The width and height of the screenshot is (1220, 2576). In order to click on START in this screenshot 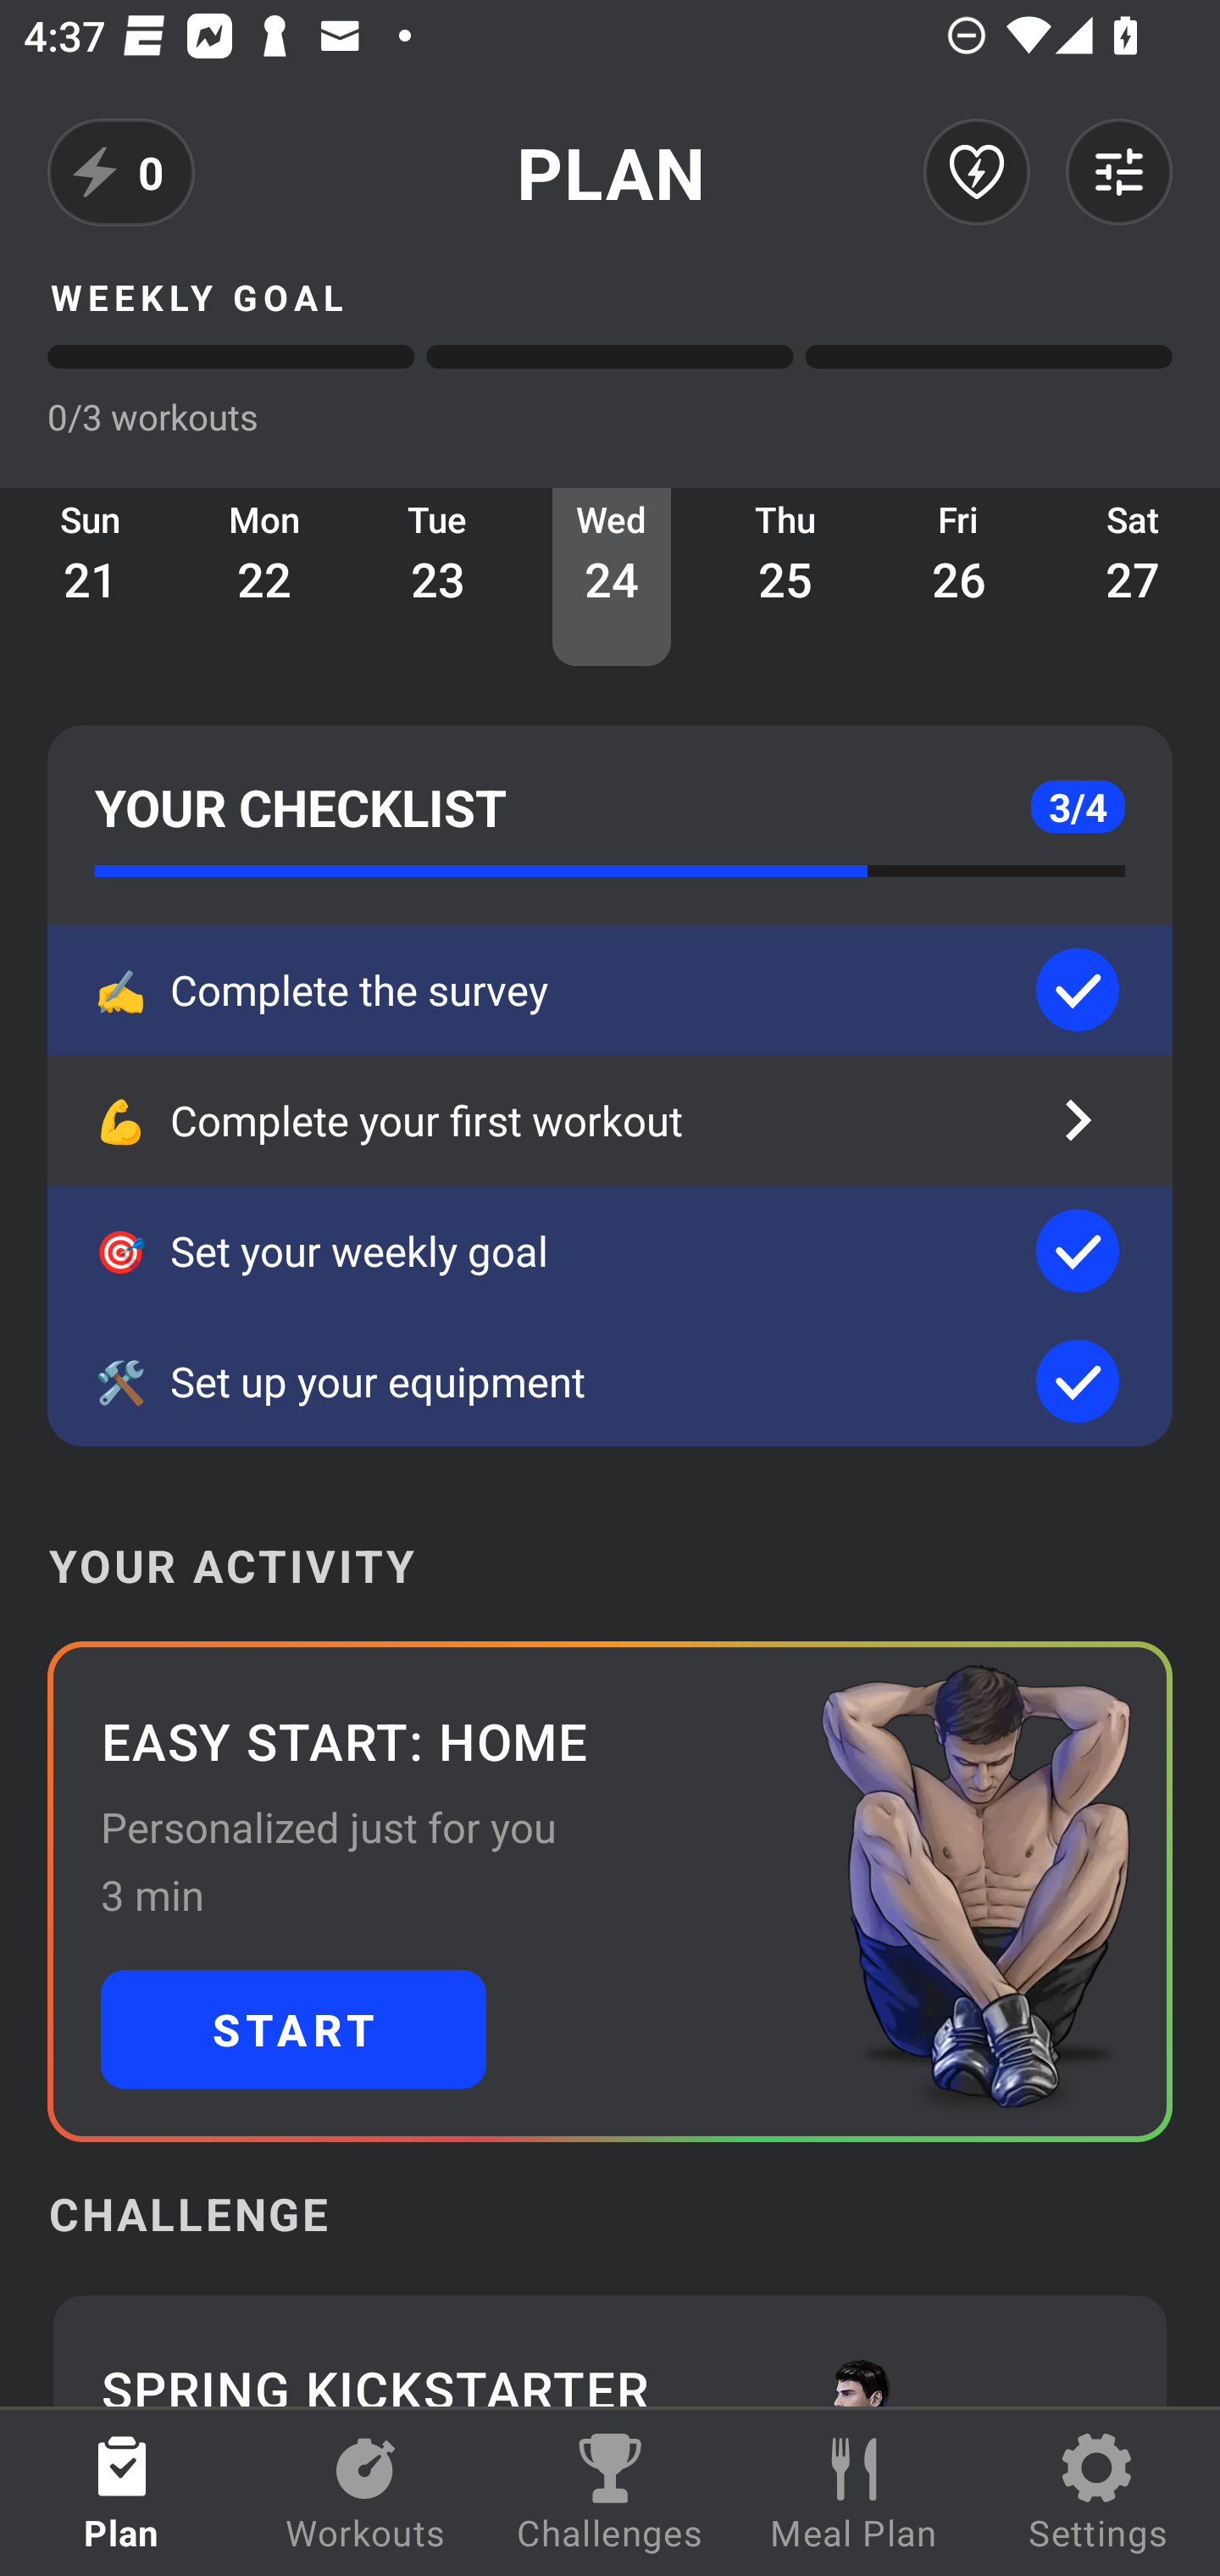, I will do `click(293, 2029)`.